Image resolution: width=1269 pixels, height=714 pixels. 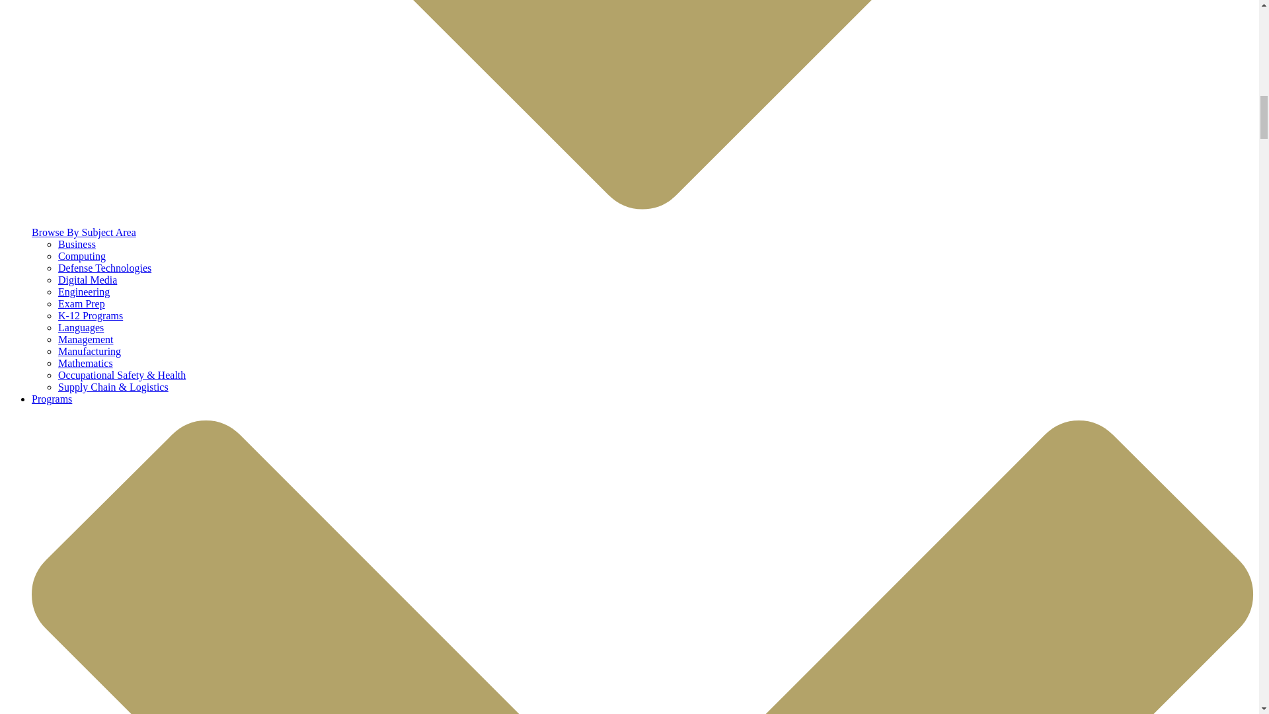 I want to click on Management, so click(x=86, y=339).